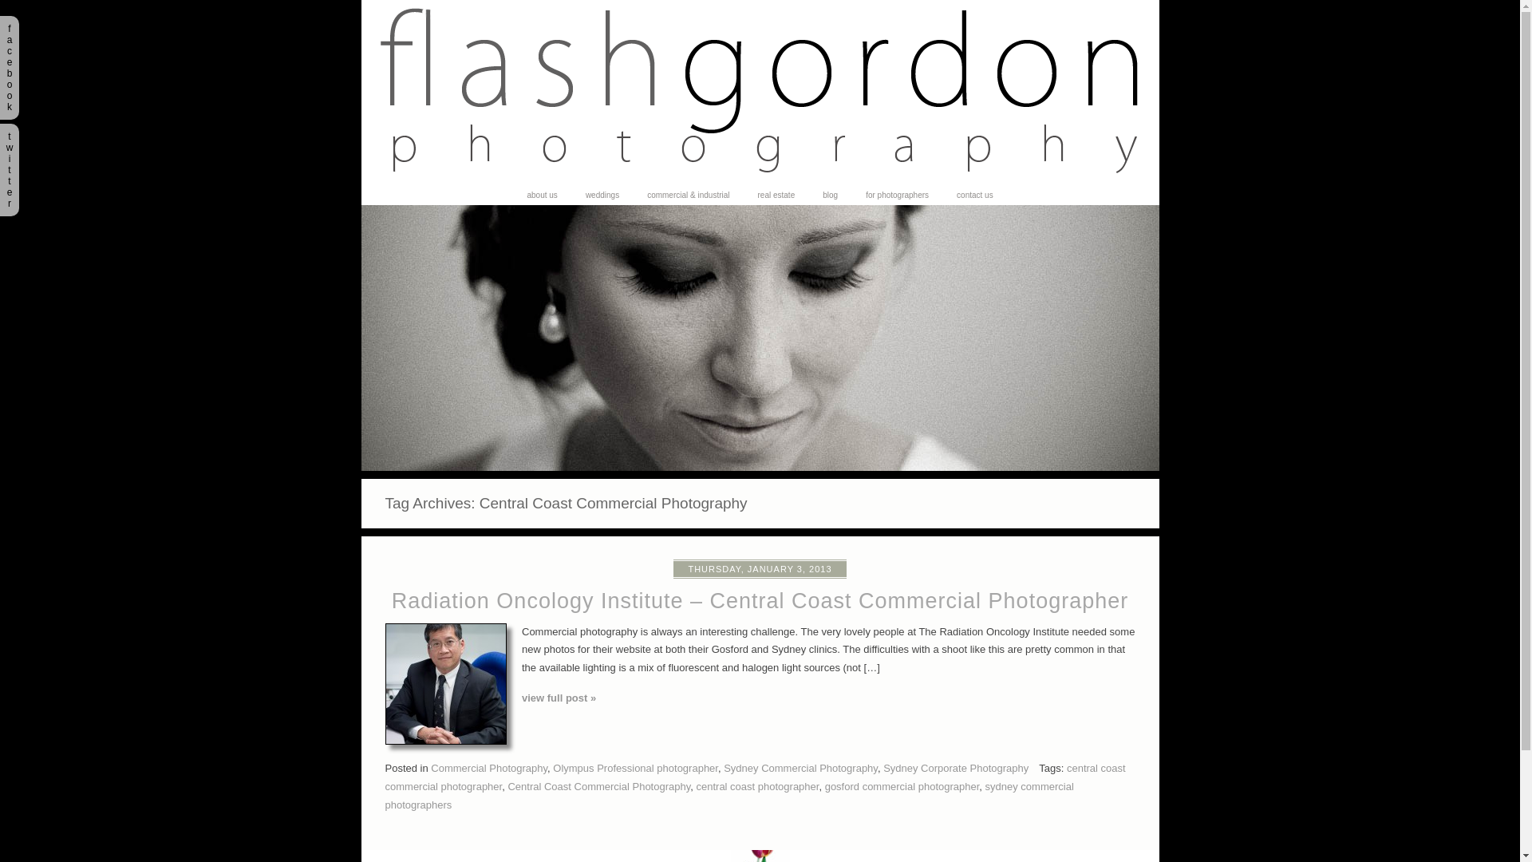 The width and height of the screenshot is (1532, 862). I want to click on commercial & industrial, so click(688, 196).